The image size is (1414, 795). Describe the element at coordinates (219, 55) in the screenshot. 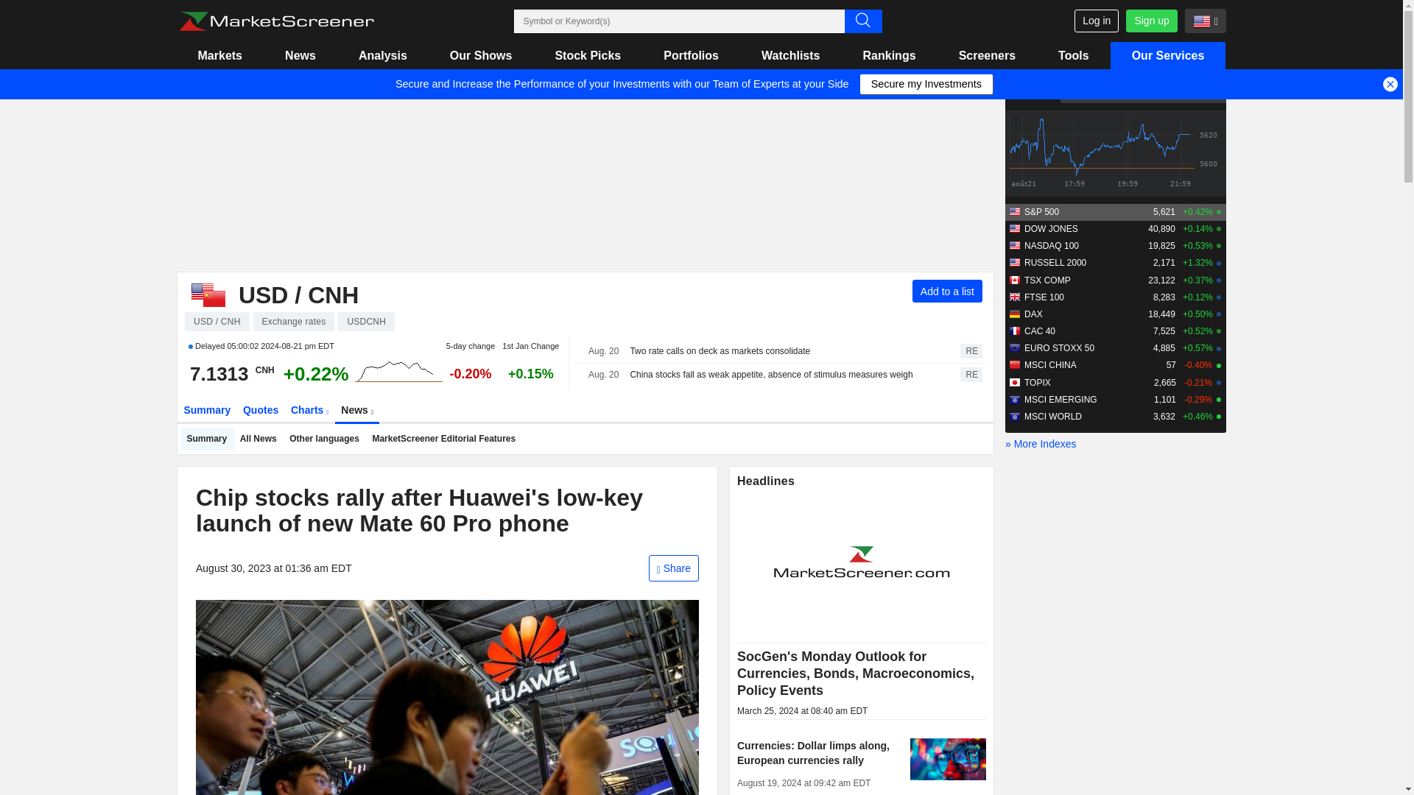

I see `Markets` at that location.